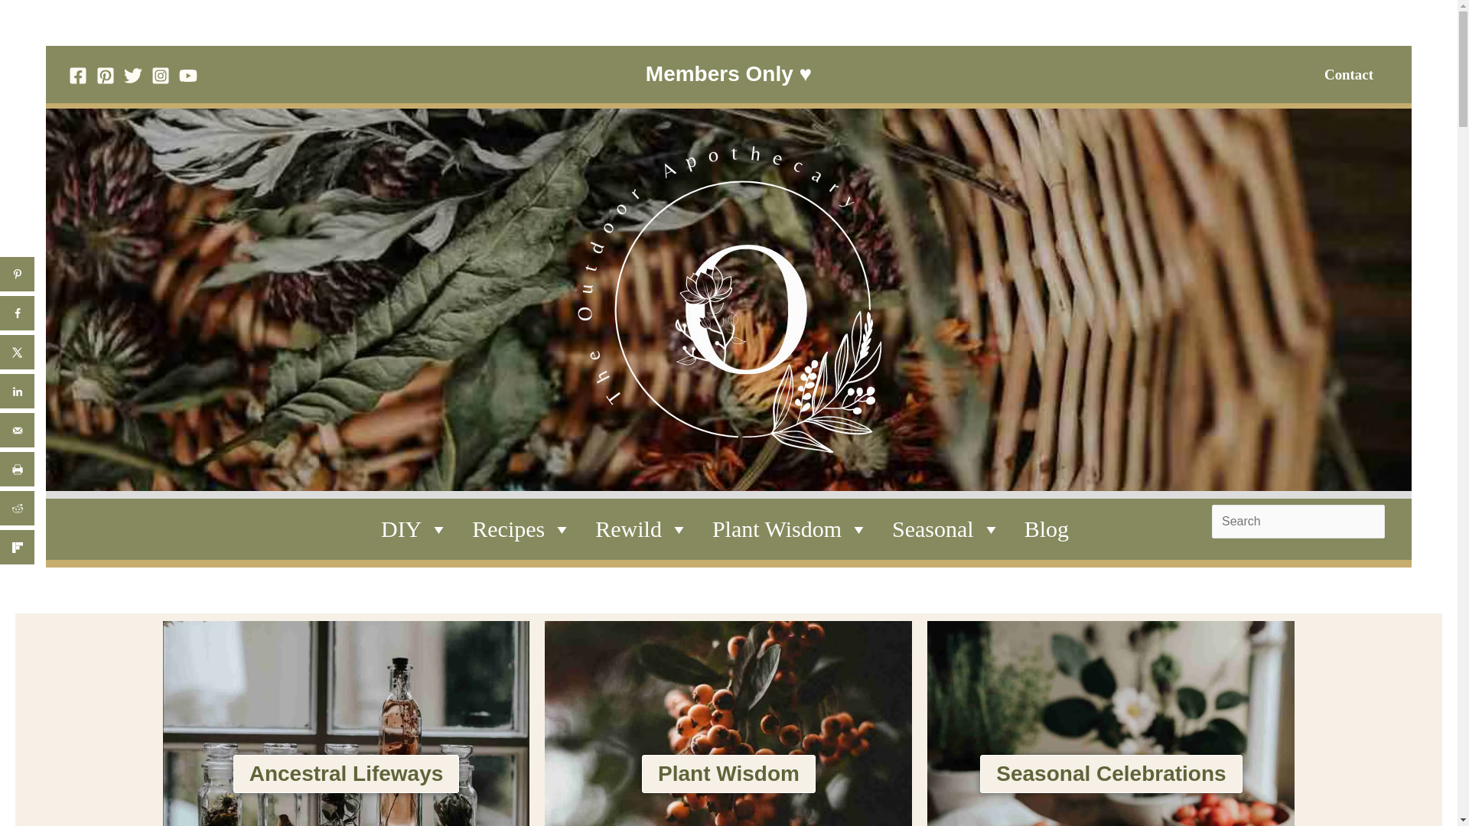 The height and width of the screenshot is (826, 1469). Describe the element at coordinates (17, 313) in the screenshot. I see `Share on Facebook` at that location.